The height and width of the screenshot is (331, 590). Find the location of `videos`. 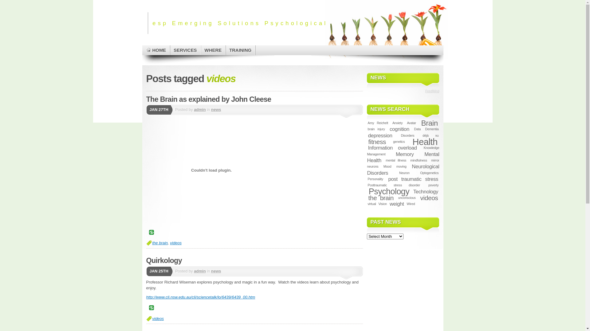

videos is located at coordinates (176, 243).